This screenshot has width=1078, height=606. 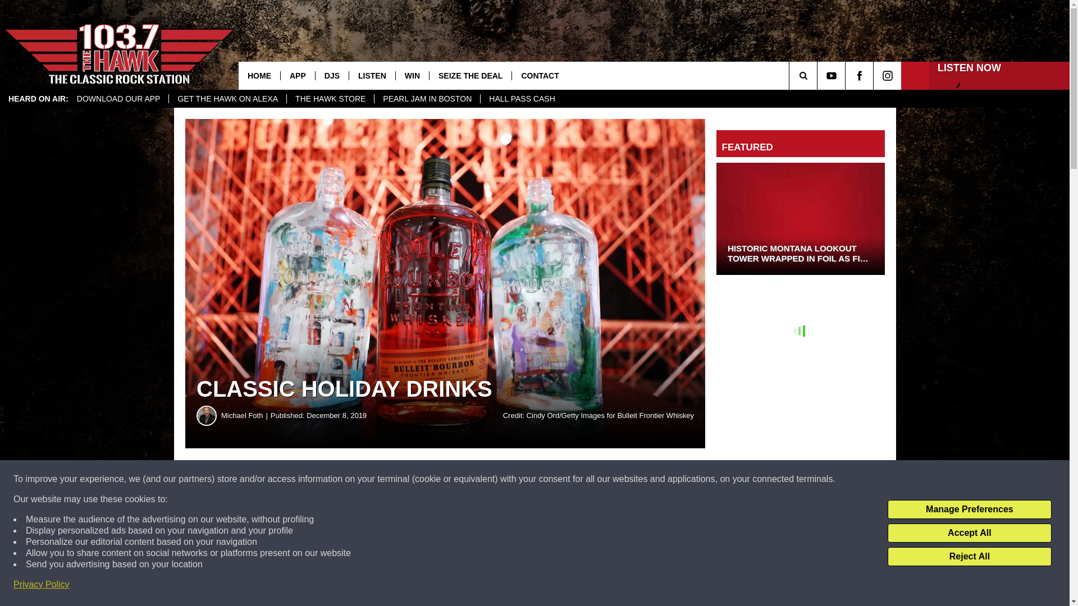 I want to click on THE HAWK STORE, so click(x=330, y=99).